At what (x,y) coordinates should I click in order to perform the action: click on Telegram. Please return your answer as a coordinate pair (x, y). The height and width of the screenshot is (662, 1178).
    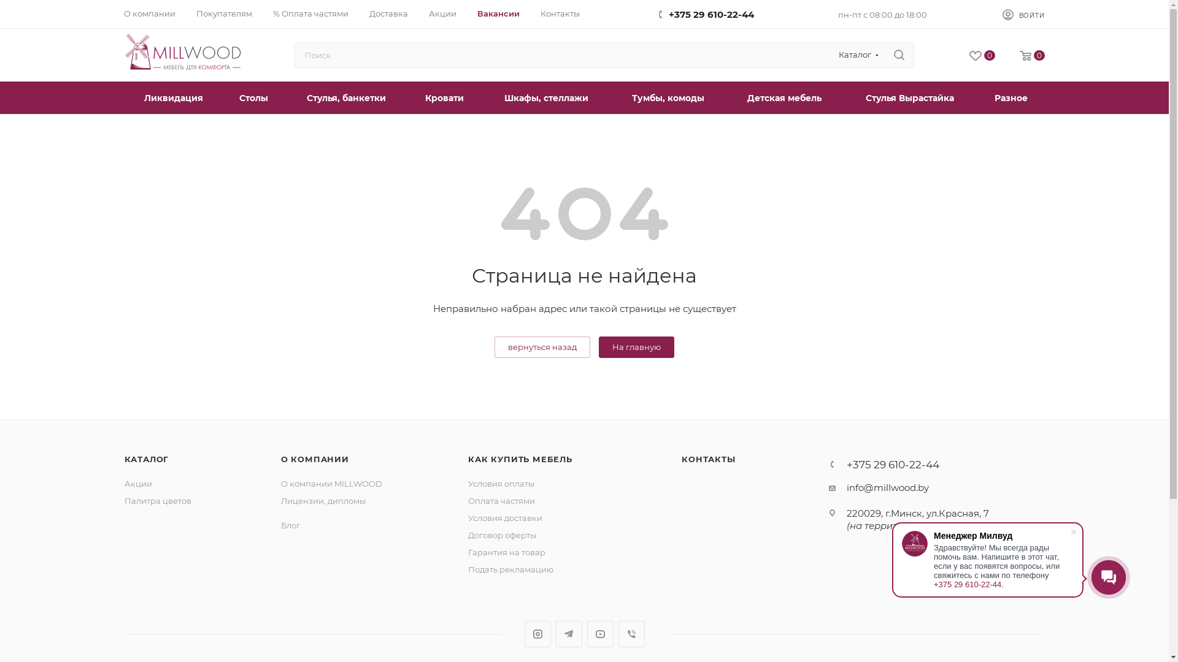
    Looking at the image, I should click on (569, 634).